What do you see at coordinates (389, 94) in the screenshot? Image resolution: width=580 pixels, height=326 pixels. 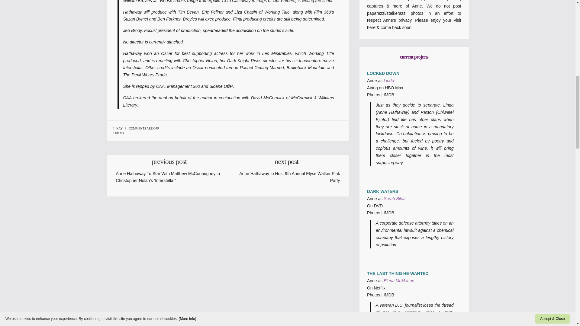 I see `IMDB` at bounding box center [389, 94].